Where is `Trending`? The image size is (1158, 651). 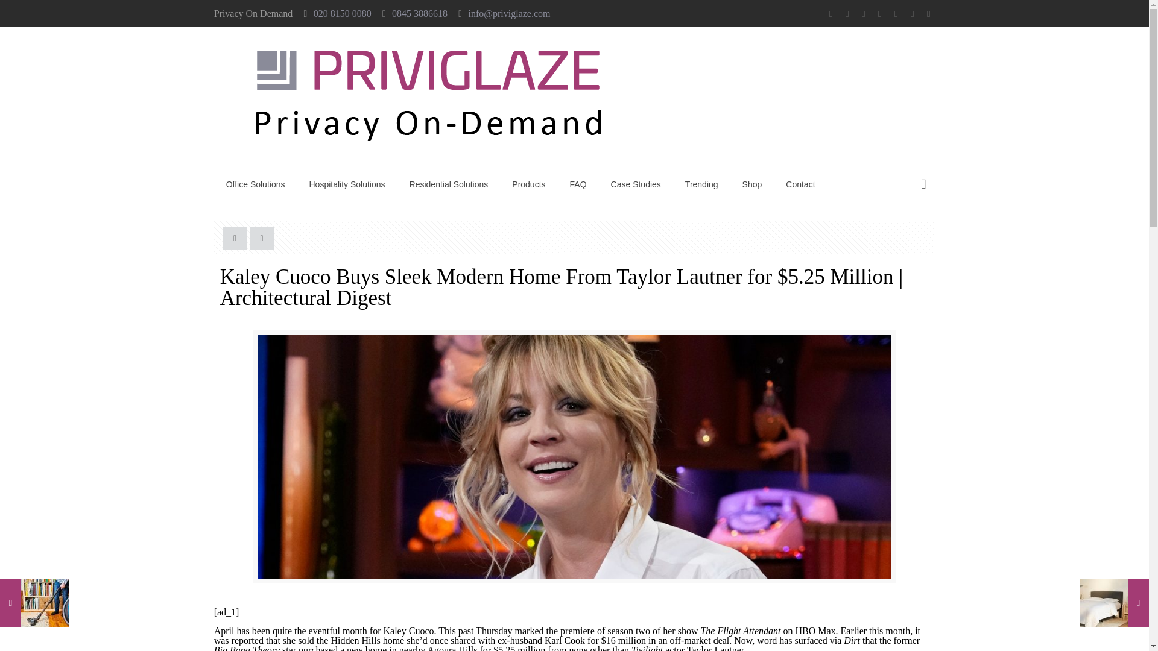 Trending is located at coordinates (701, 184).